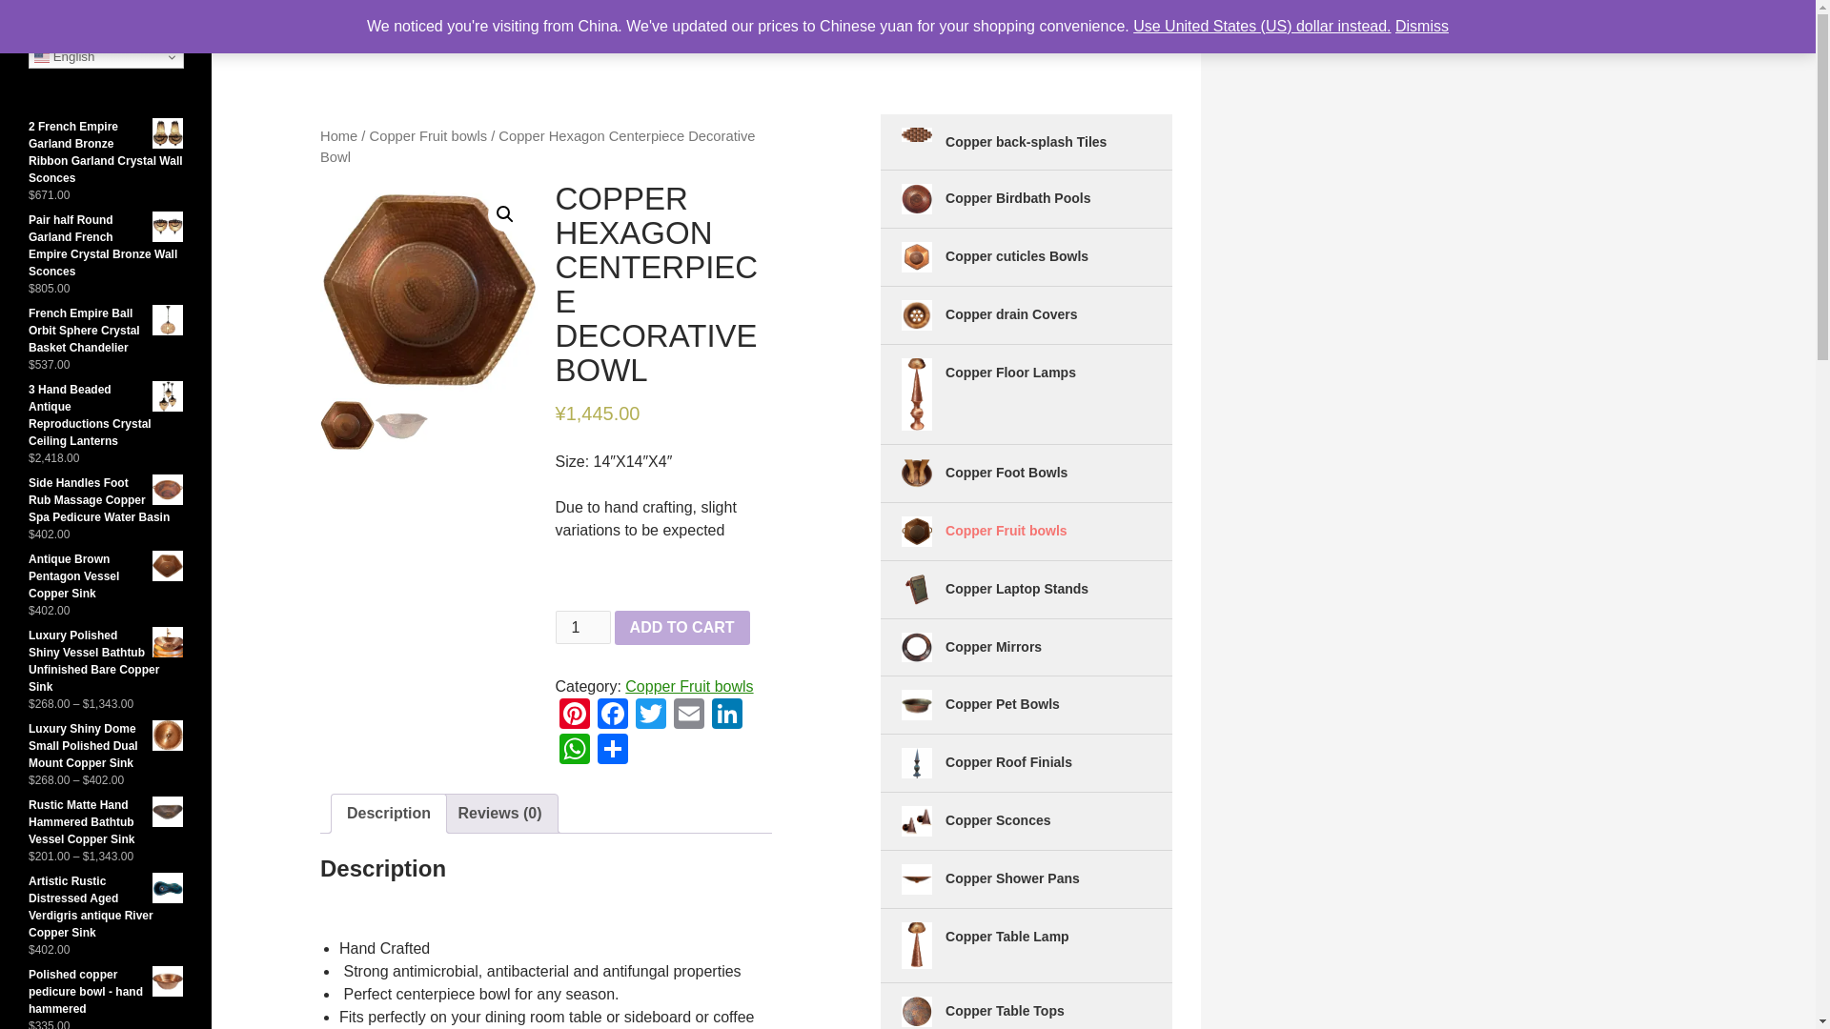 The height and width of the screenshot is (1029, 1830). What do you see at coordinates (338, 136) in the screenshot?
I see `Home` at bounding box center [338, 136].